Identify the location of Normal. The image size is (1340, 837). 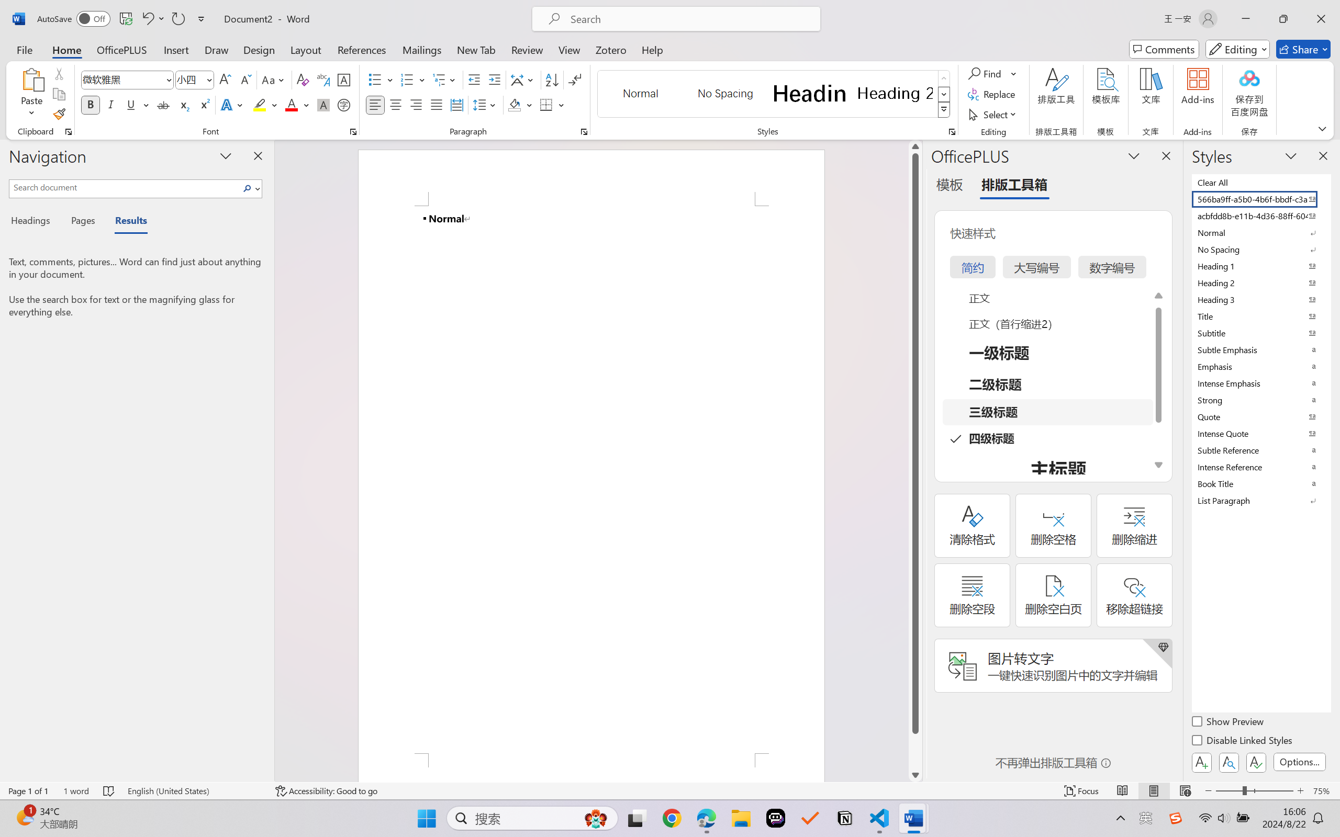
(1260, 232).